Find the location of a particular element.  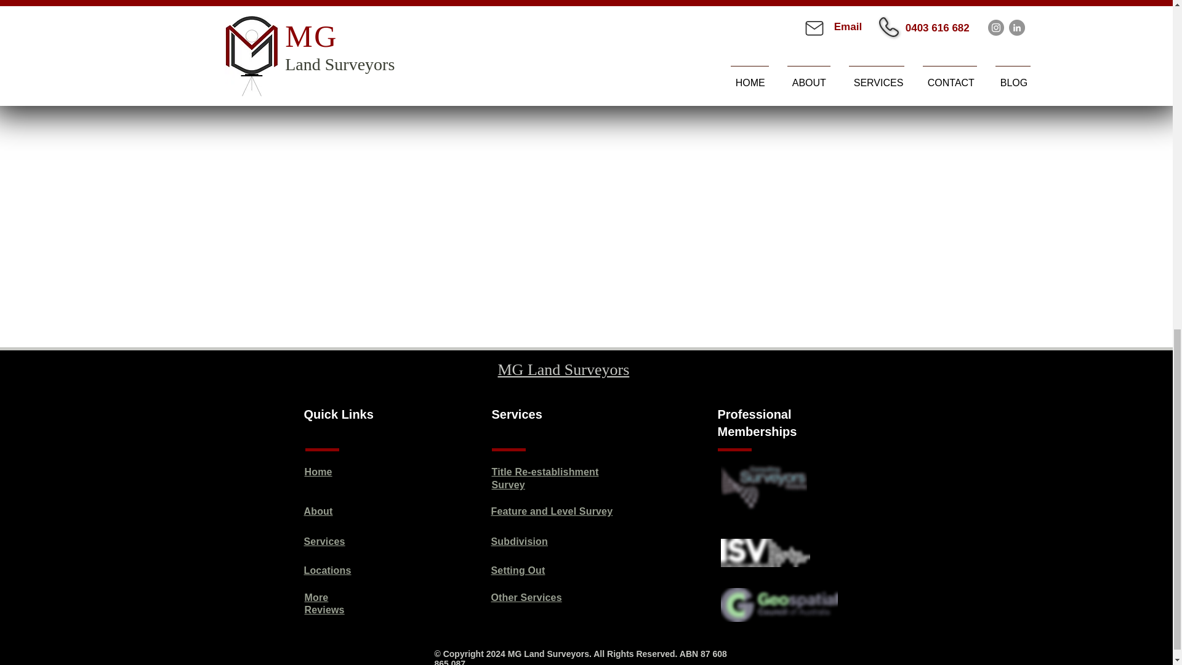

More Reviews is located at coordinates (324, 604).